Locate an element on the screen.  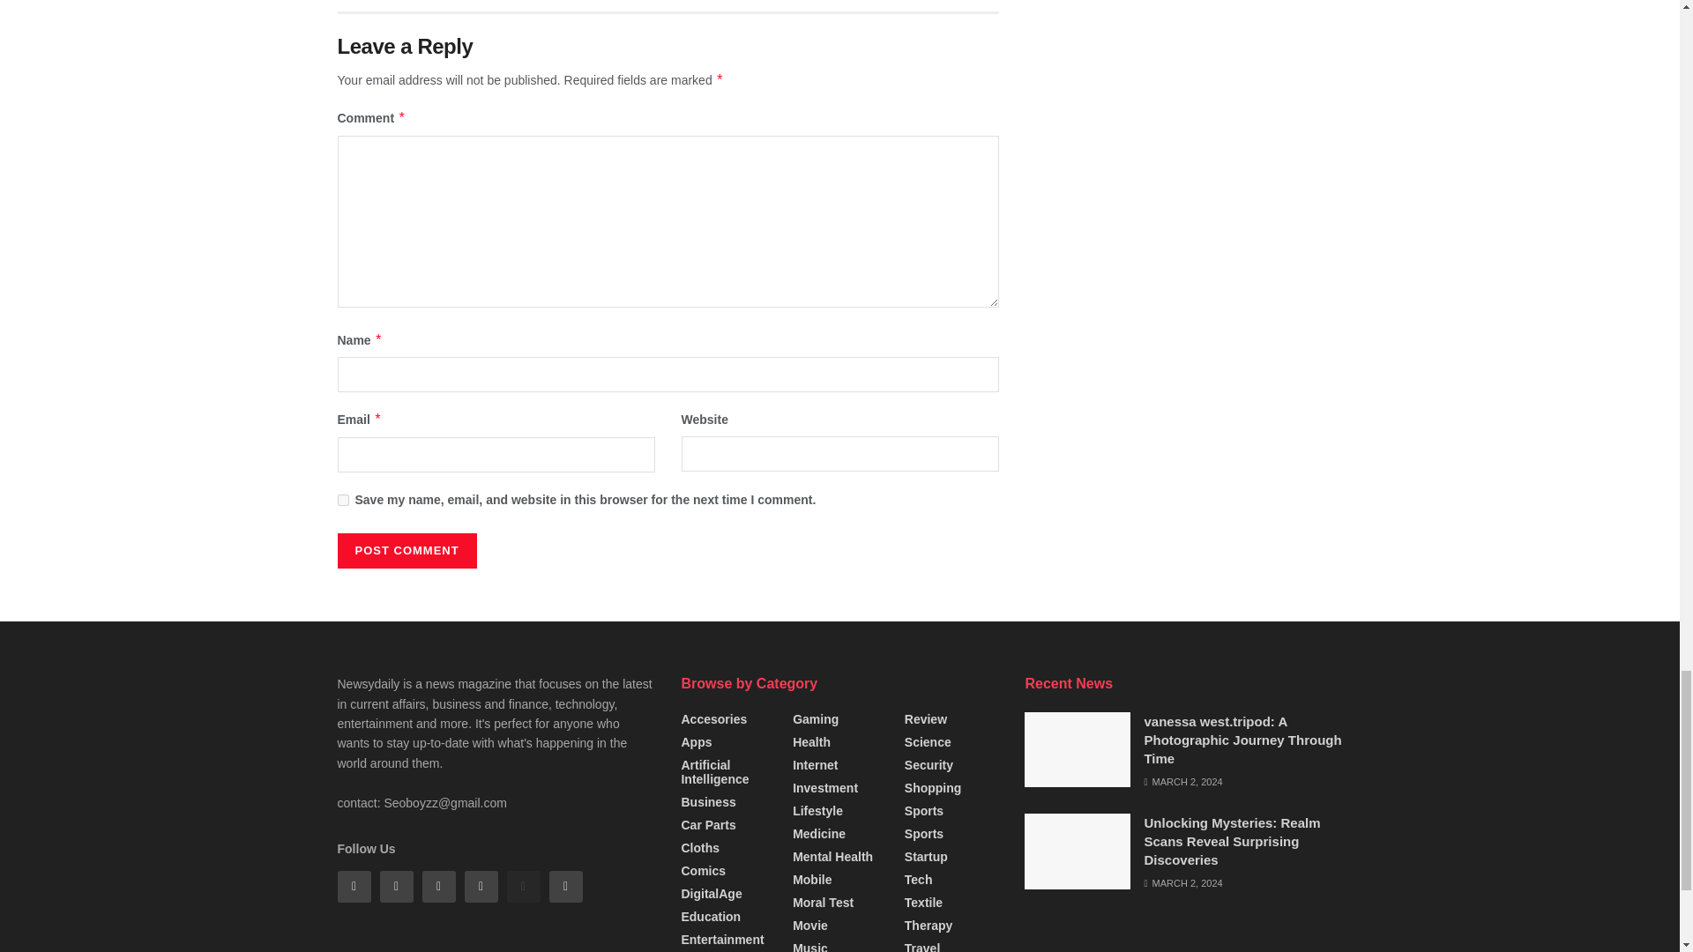
Post Comment is located at coordinates (406, 550).